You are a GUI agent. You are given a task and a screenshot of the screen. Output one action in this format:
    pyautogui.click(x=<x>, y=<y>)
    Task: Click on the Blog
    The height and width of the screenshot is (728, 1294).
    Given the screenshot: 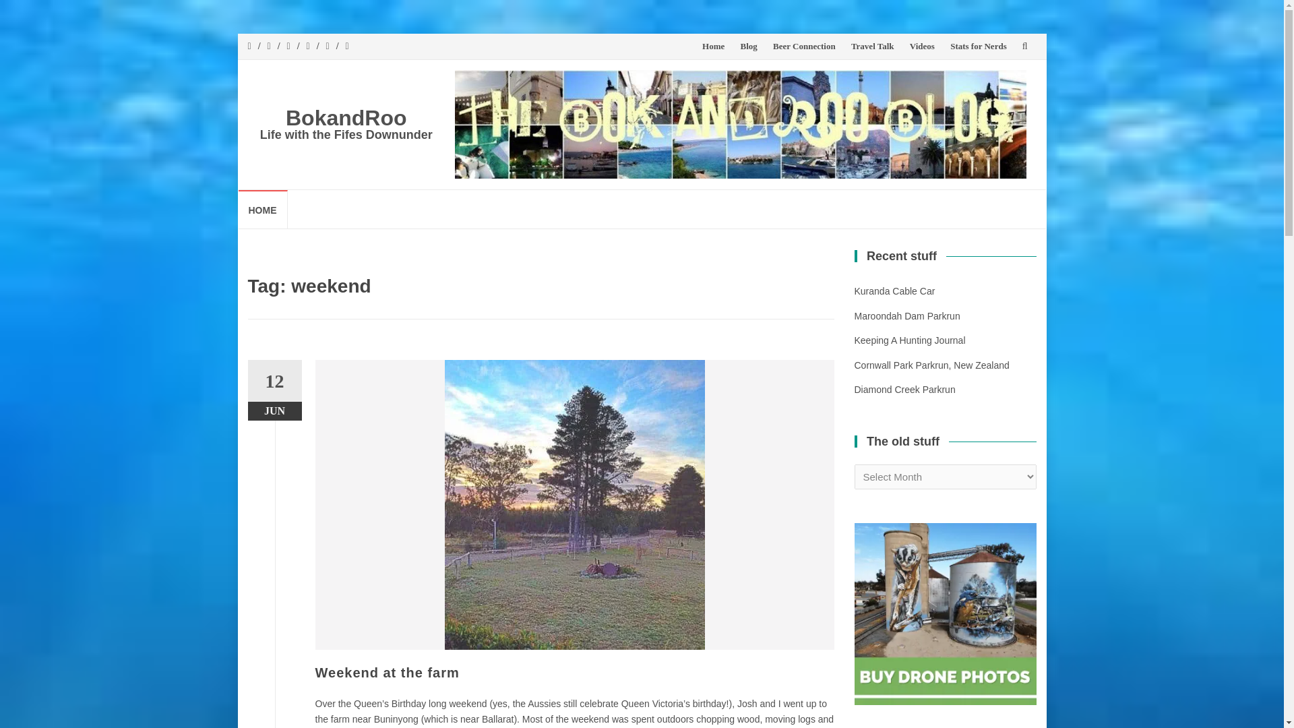 What is the action you would take?
    pyautogui.click(x=748, y=46)
    